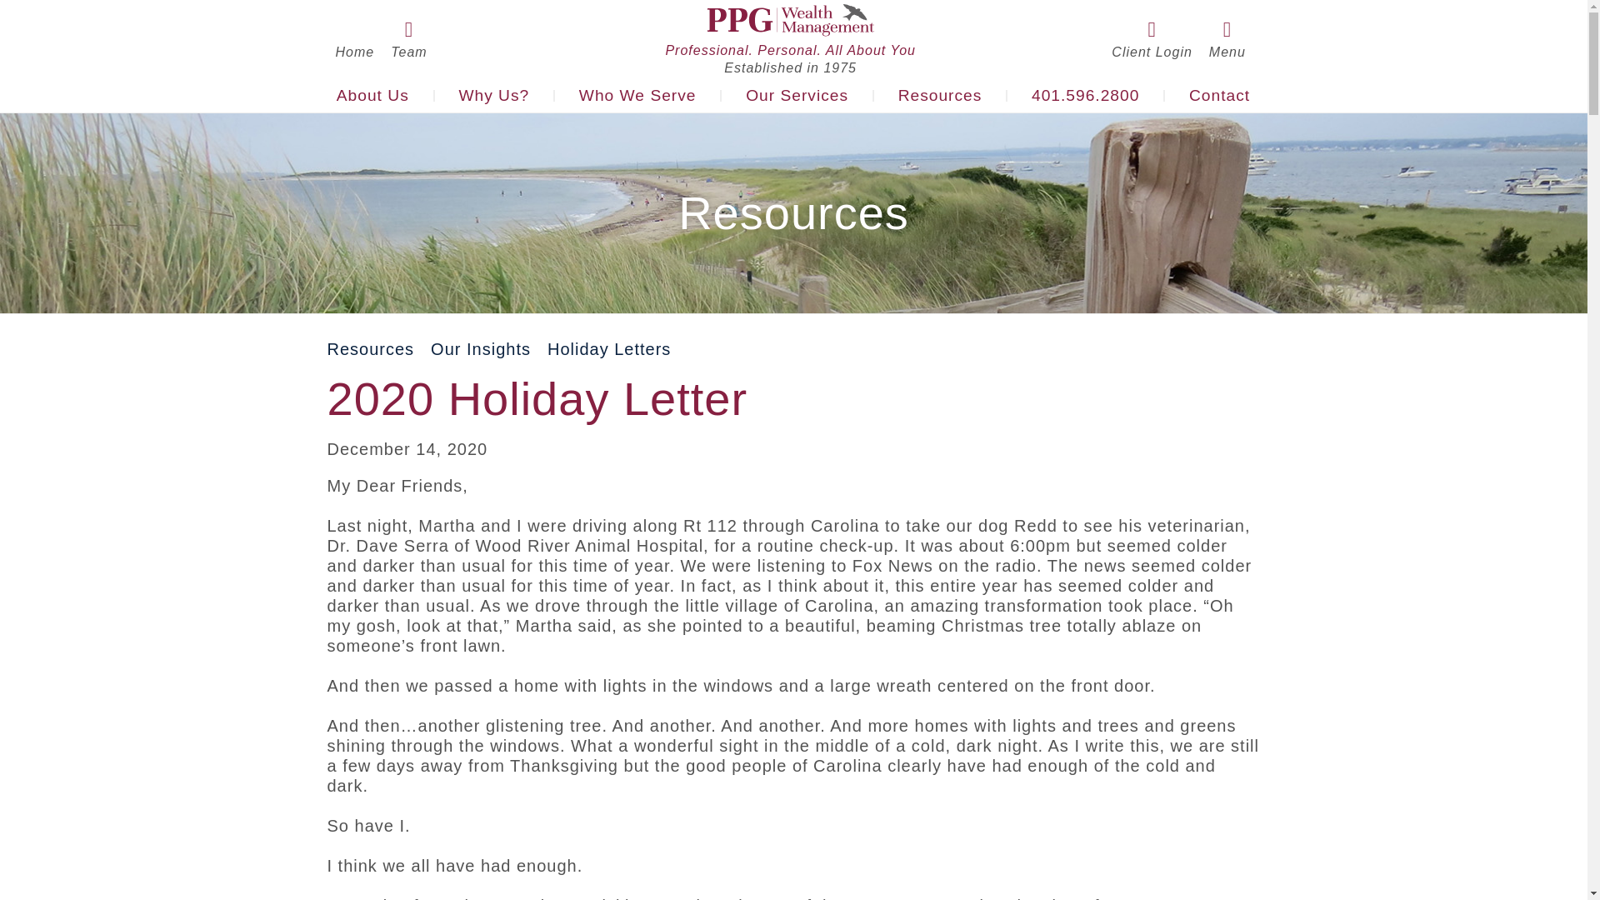 The width and height of the screenshot is (1600, 900). I want to click on site-logo, so click(790, 20).